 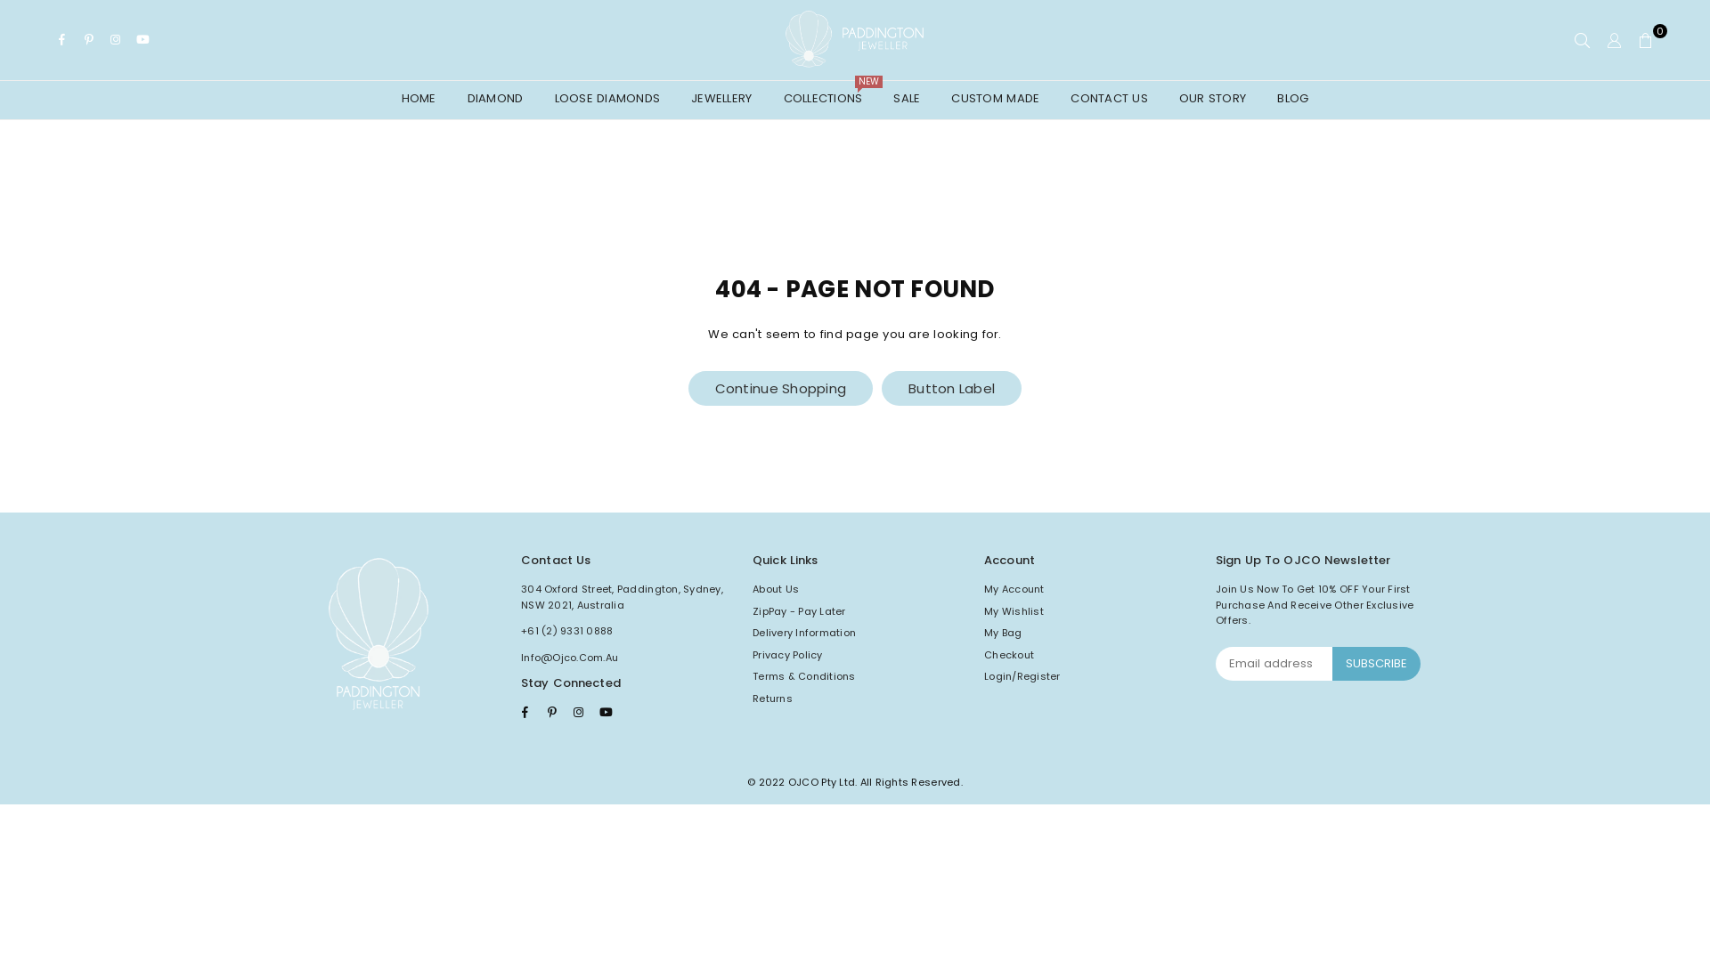 What do you see at coordinates (1646, 40) in the screenshot?
I see `0` at bounding box center [1646, 40].